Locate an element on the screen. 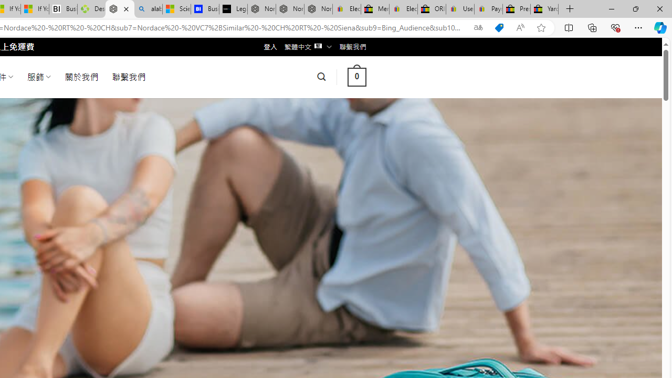 The height and width of the screenshot is (378, 672).  0  is located at coordinates (356, 77).